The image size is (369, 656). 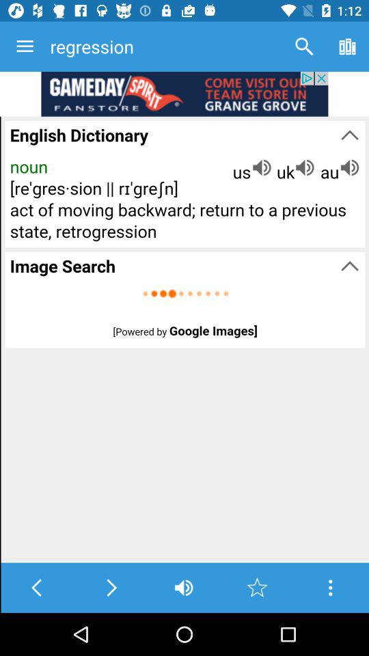 What do you see at coordinates (183, 588) in the screenshot?
I see `go to volume settings` at bounding box center [183, 588].